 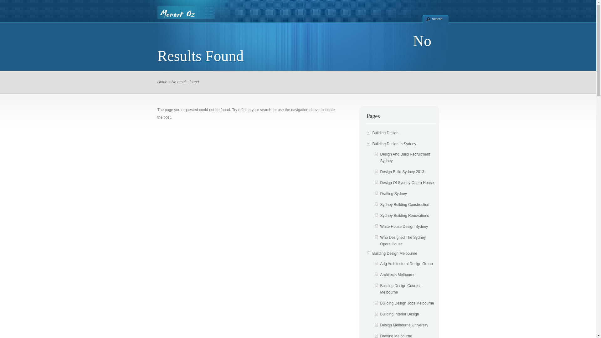 I want to click on Adg Architectural Design Group, so click(x=406, y=264).